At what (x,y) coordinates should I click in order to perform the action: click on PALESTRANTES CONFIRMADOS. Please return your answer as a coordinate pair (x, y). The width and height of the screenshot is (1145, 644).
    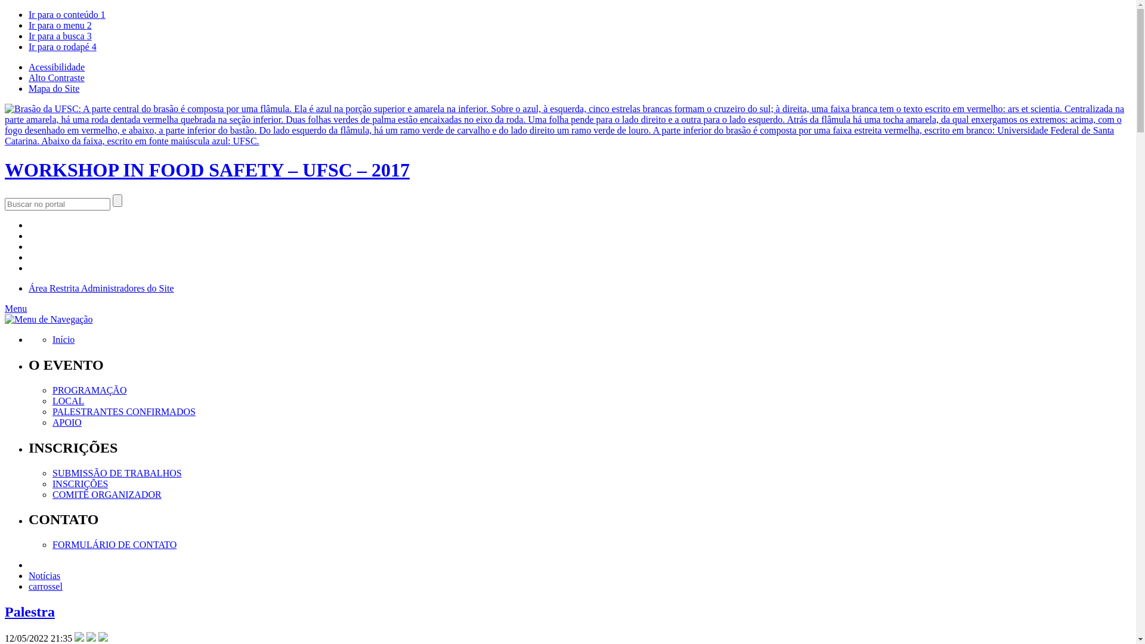
    Looking at the image, I should click on (124, 411).